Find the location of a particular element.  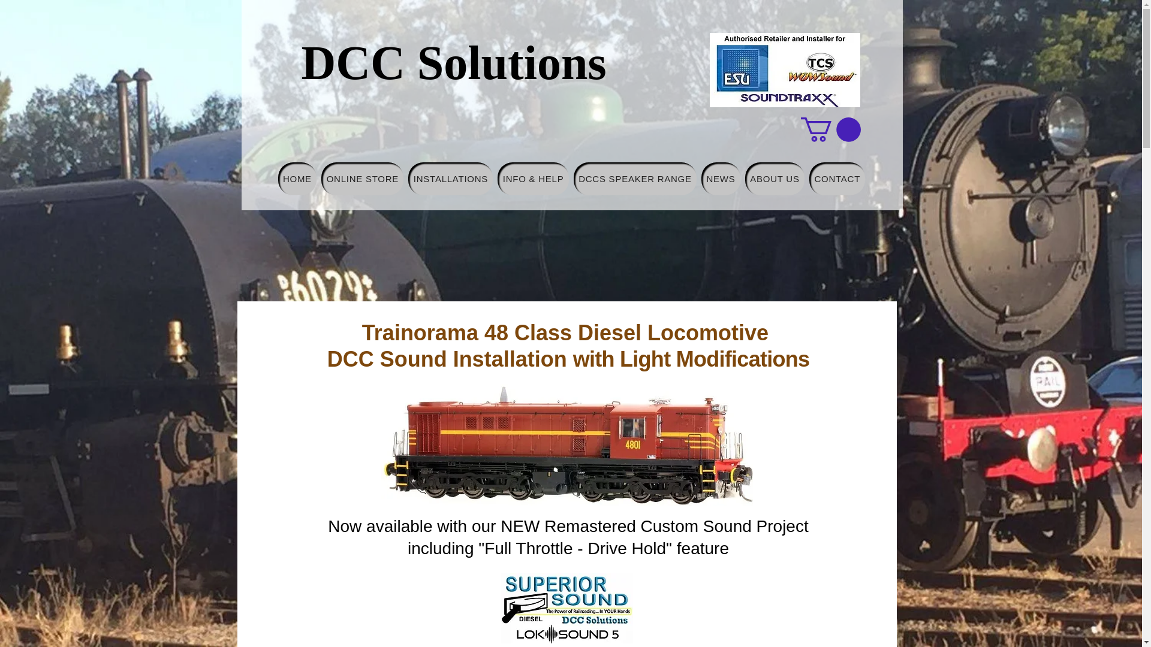

NEWS is located at coordinates (721, 179).